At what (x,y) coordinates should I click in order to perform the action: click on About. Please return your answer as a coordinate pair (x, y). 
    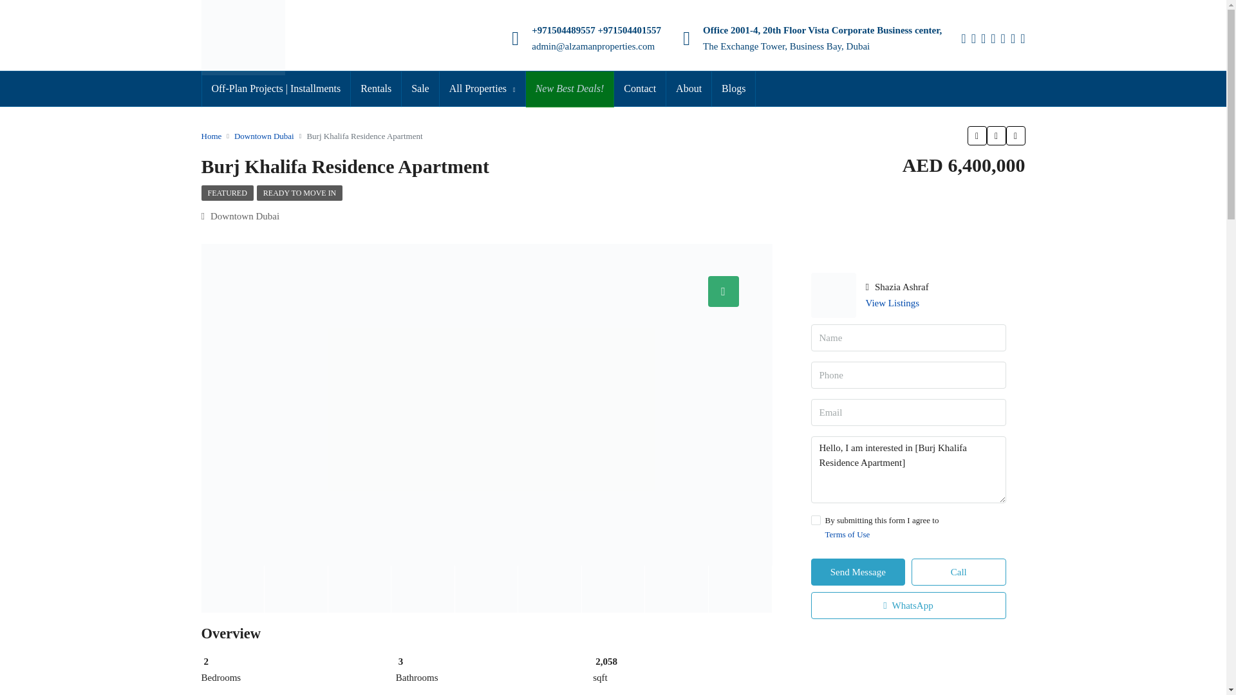
    Looking at the image, I should click on (689, 89).